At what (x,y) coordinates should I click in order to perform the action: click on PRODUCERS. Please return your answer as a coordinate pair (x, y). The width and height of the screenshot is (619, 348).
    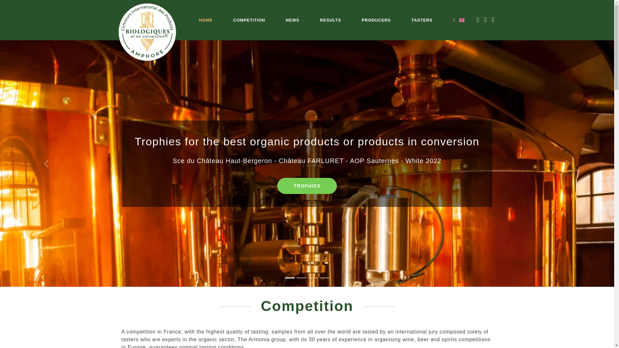
    Looking at the image, I should click on (376, 20).